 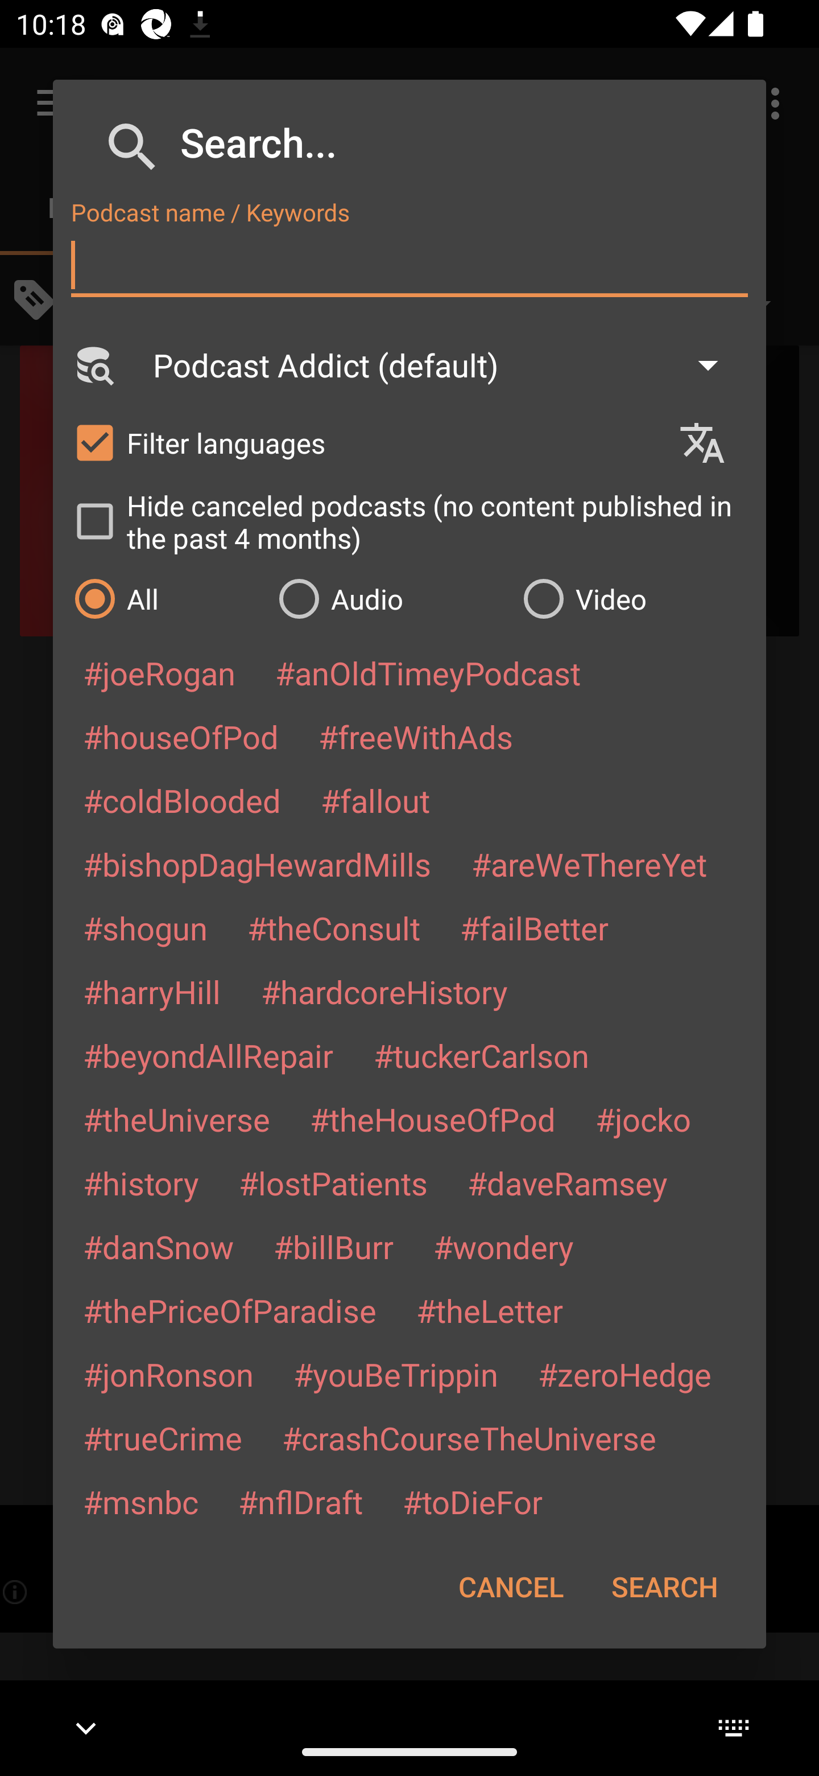 I want to click on #freeWithAds, so click(x=416, y=737).